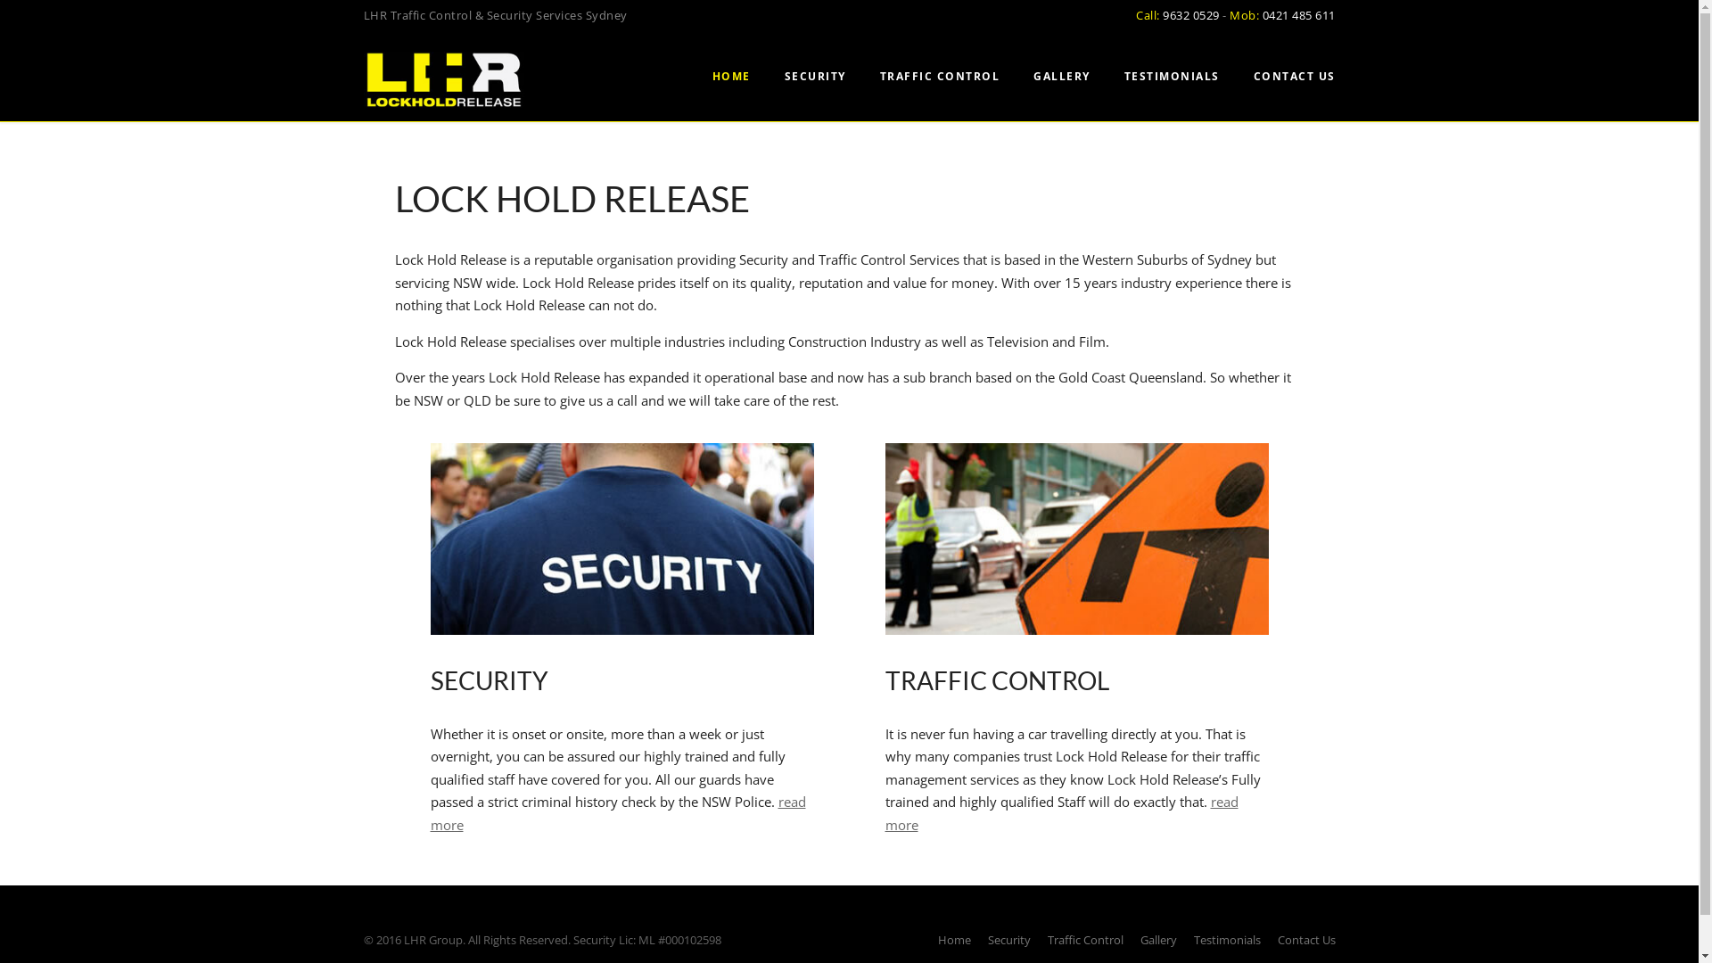  What do you see at coordinates (1084, 940) in the screenshot?
I see `Traffic Control` at bounding box center [1084, 940].